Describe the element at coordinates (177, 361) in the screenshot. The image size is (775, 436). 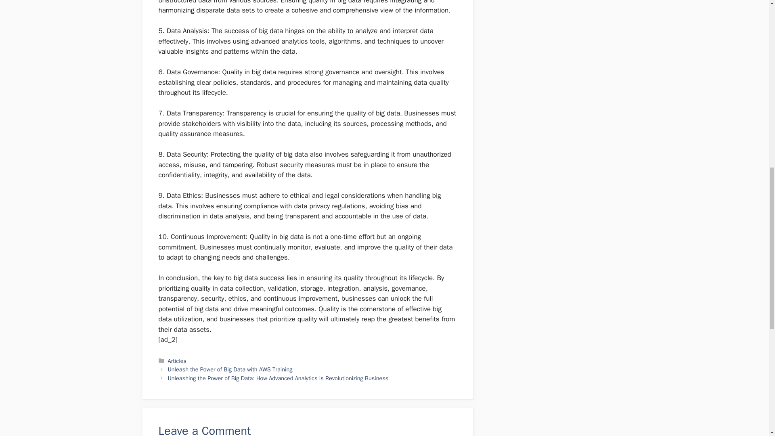
I see `Articles` at that location.